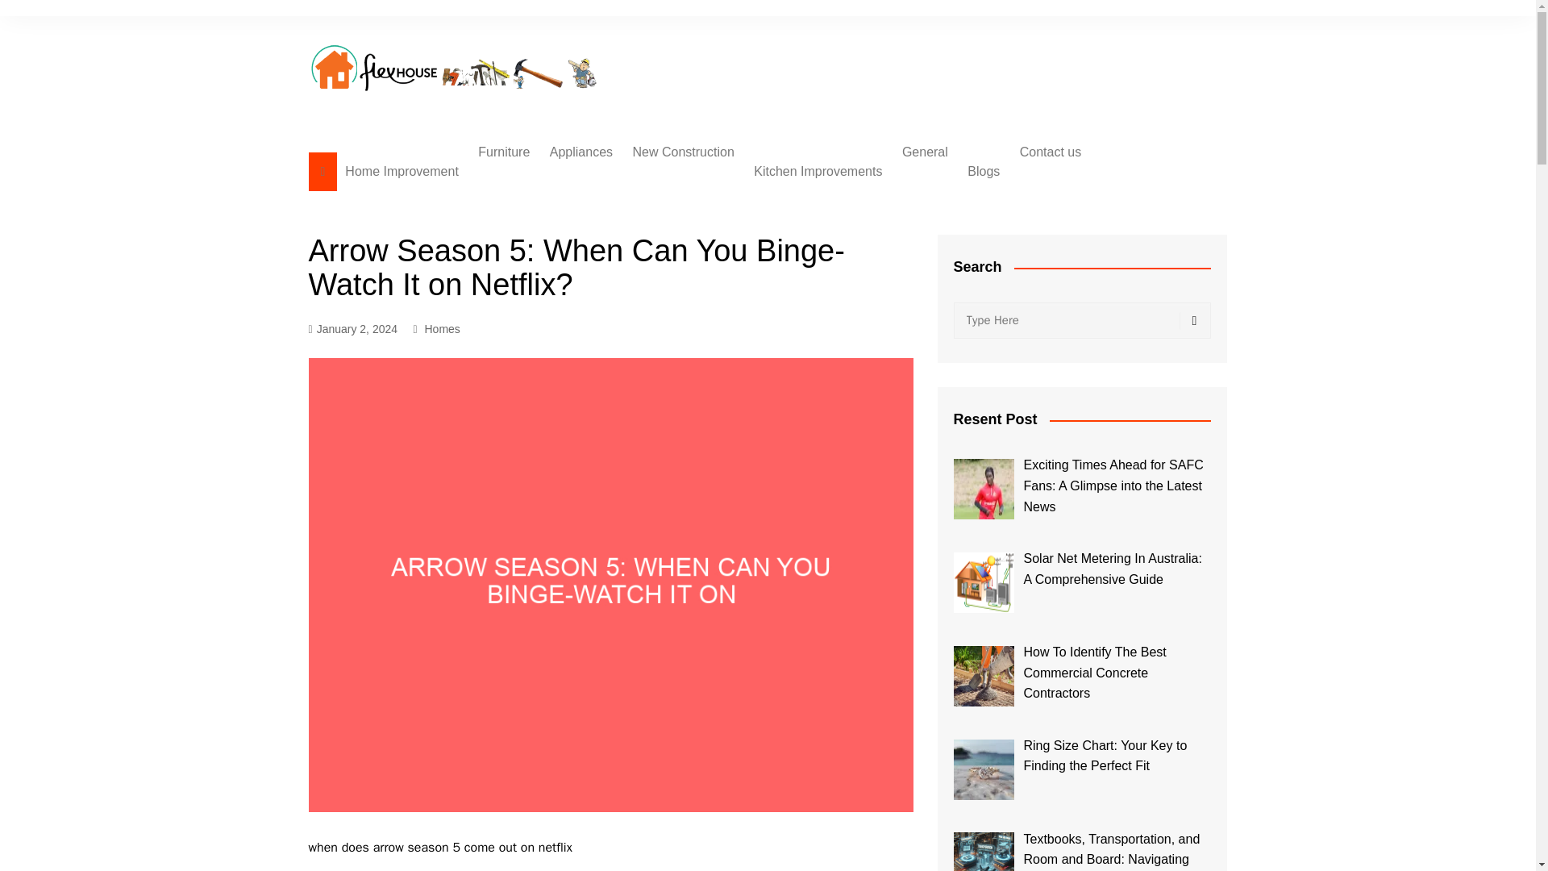 This screenshot has width=1548, height=871. I want to click on Plumbing, so click(982, 250).